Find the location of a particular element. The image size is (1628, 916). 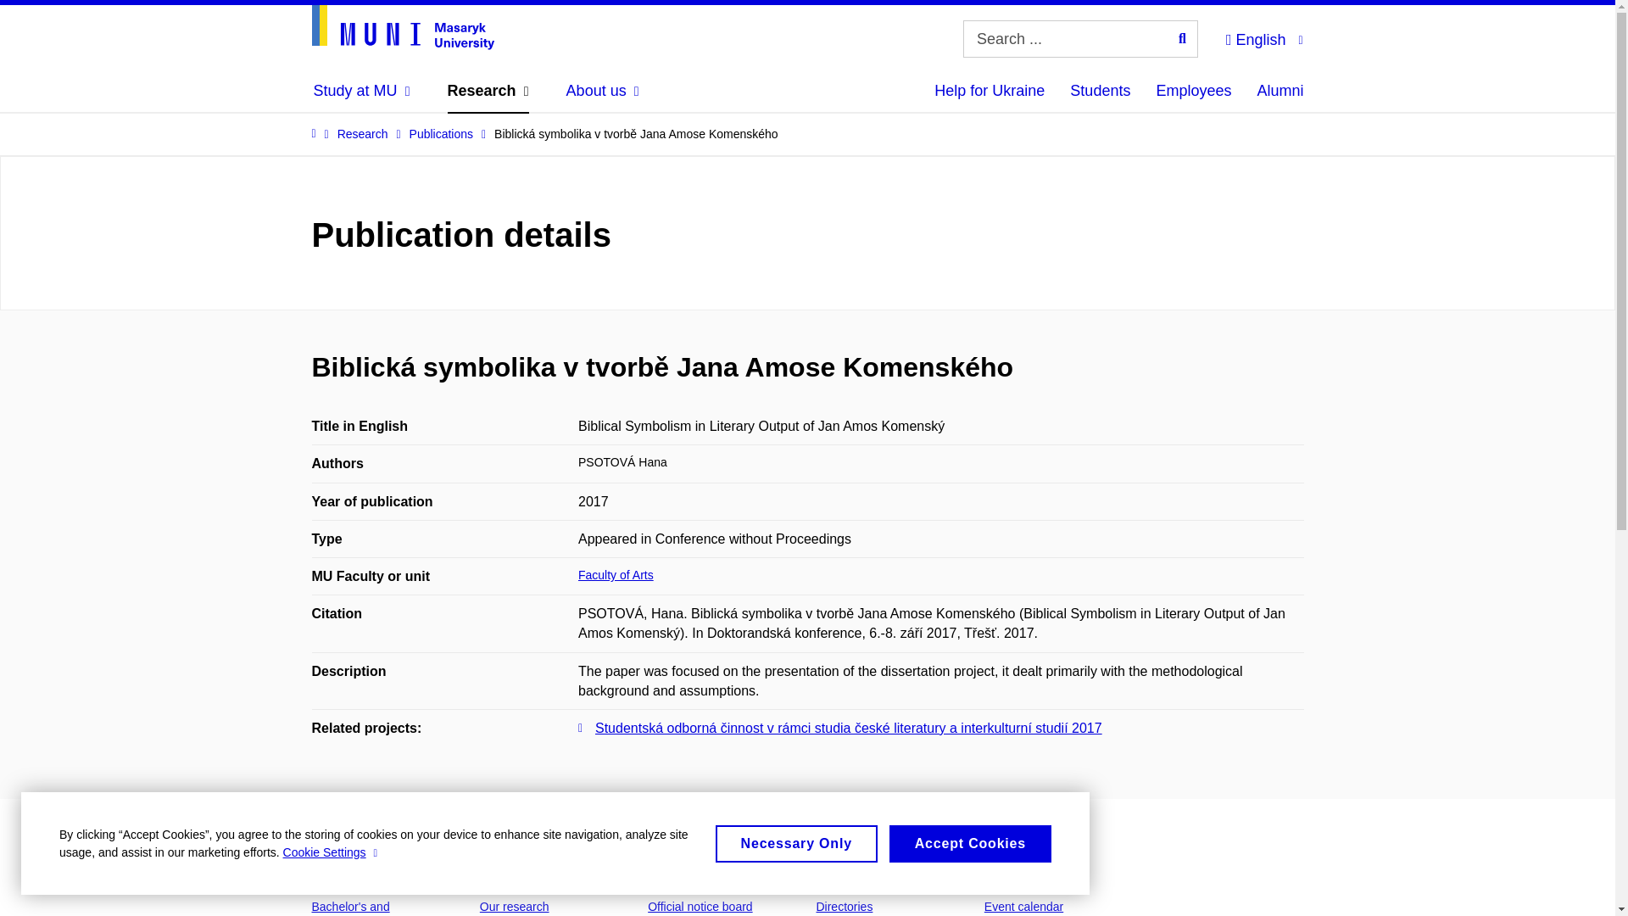

English is located at coordinates (1263, 37).